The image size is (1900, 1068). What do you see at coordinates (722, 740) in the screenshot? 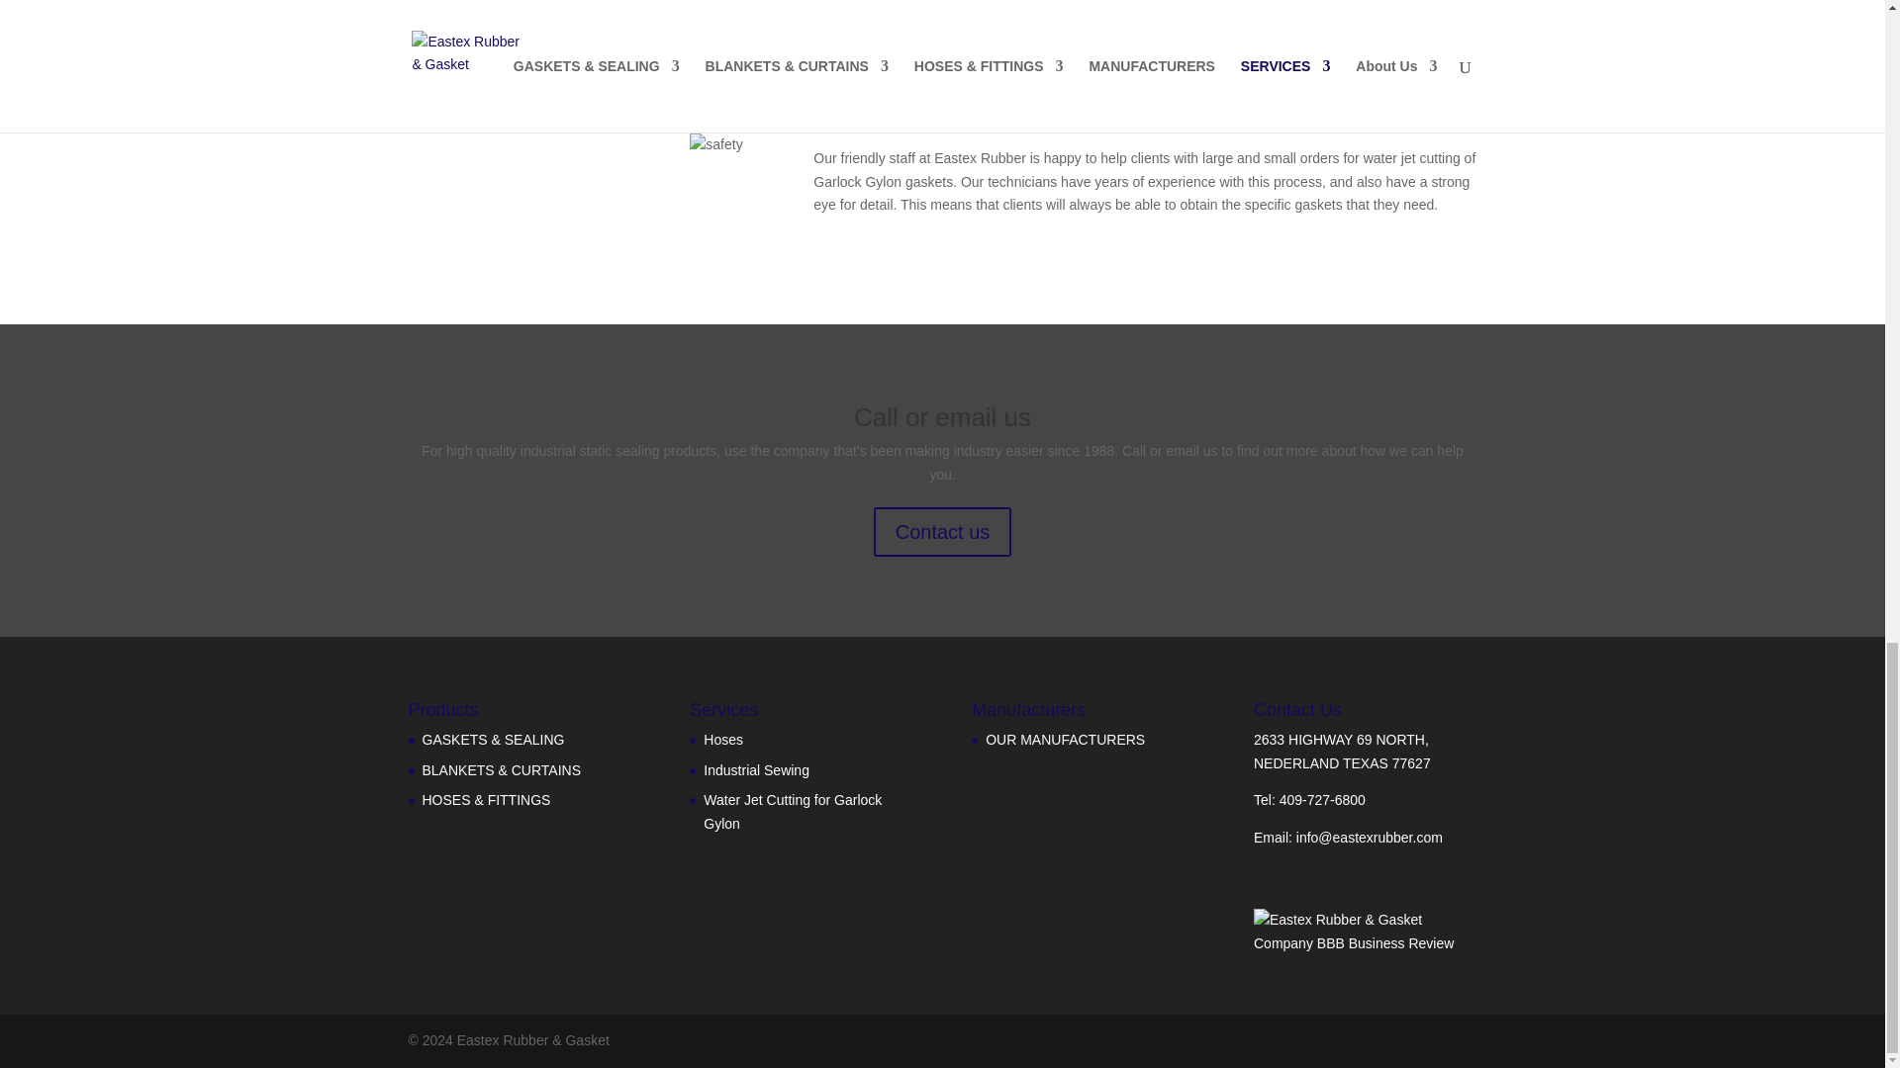
I see `Hoses` at bounding box center [722, 740].